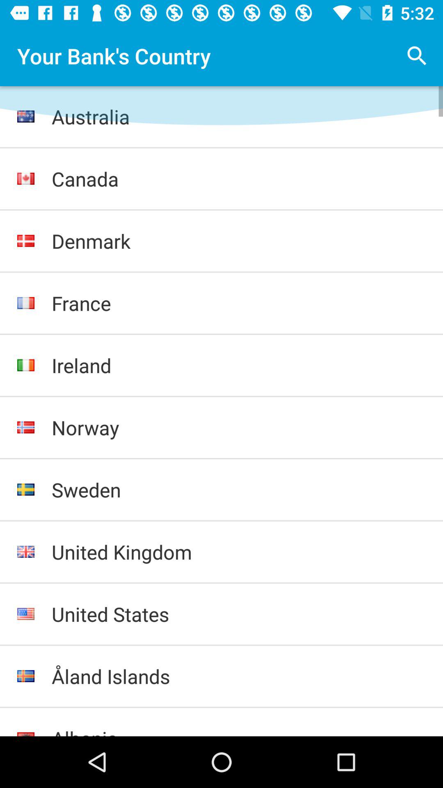 This screenshot has height=788, width=443. I want to click on turn off the icon below australia icon, so click(239, 179).